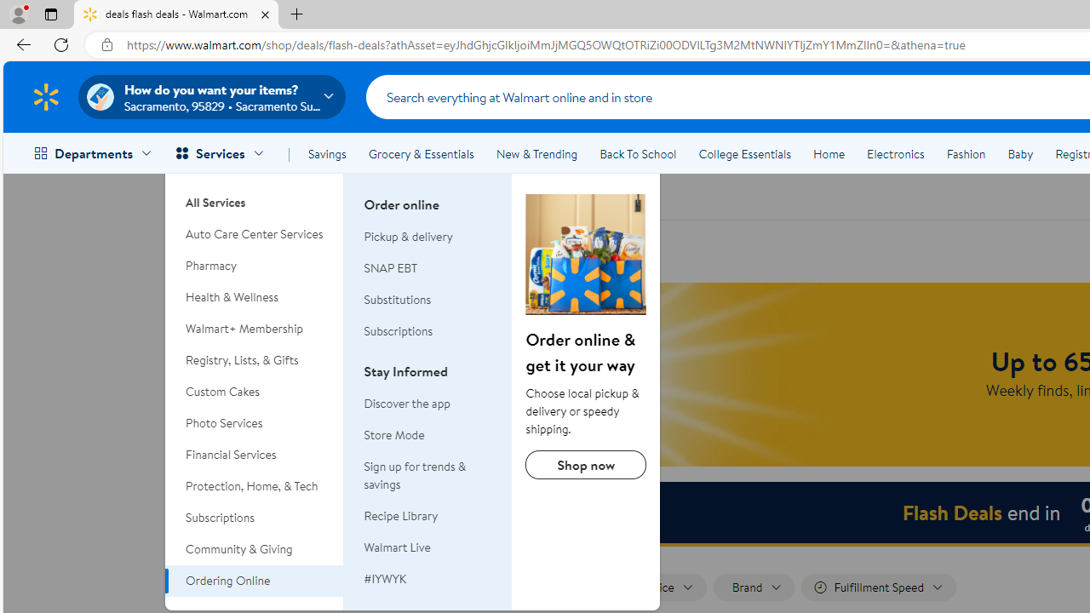 The height and width of the screenshot is (613, 1090). I want to click on Electronics, so click(895, 153).